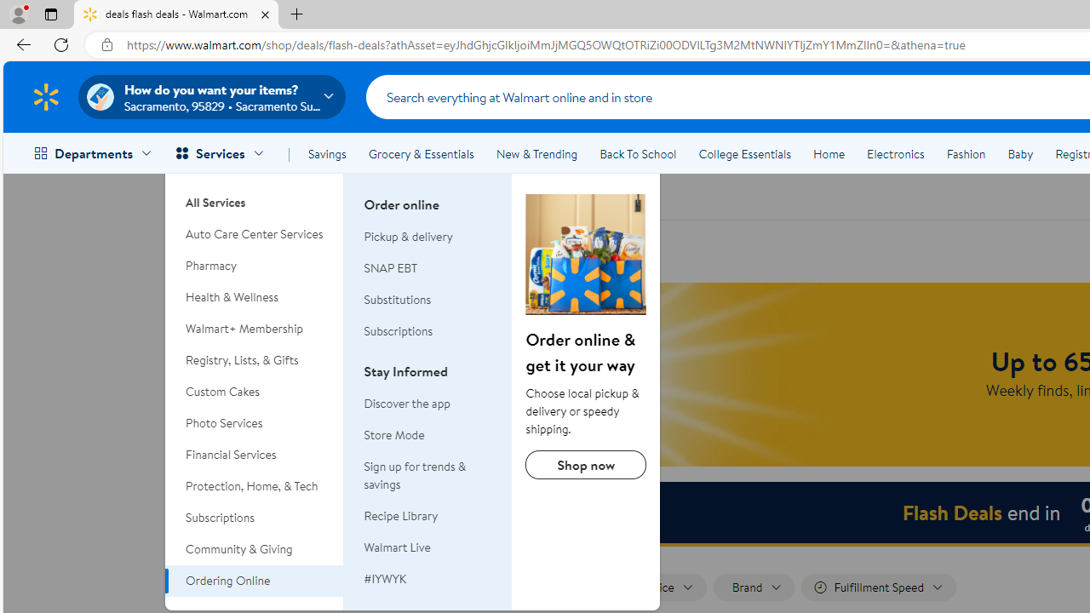 The height and width of the screenshot is (613, 1090). I want to click on Electronics, so click(895, 153).